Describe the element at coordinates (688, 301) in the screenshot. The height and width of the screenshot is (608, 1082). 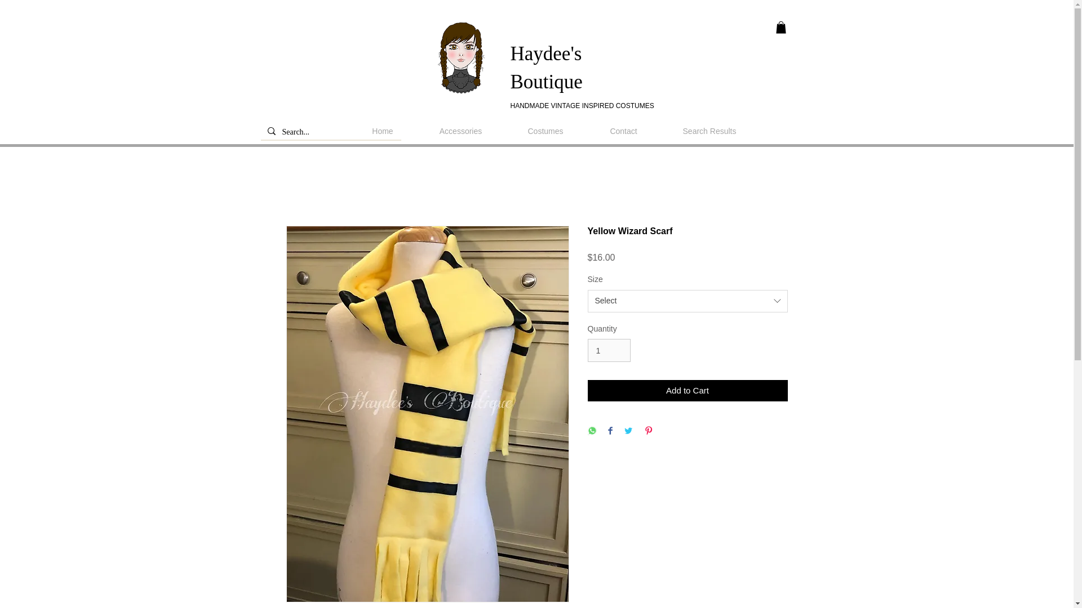
I see `Select` at that location.